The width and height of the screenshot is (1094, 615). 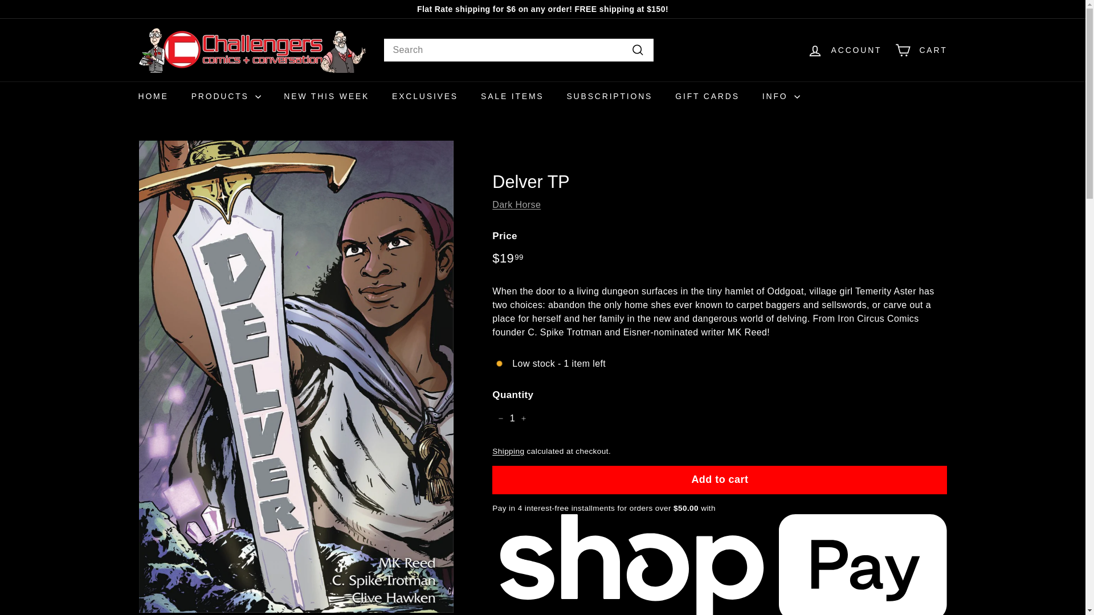 What do you see at coordinates (512, 418) in the screenshot?
I see `1` at bounding box center [512, 418].